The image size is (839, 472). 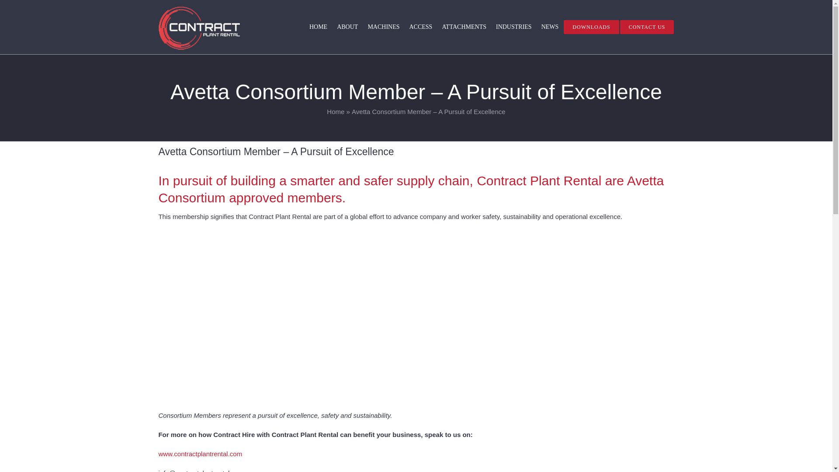 I want to click on INDUSTRIES, so click(x=514, y=27).